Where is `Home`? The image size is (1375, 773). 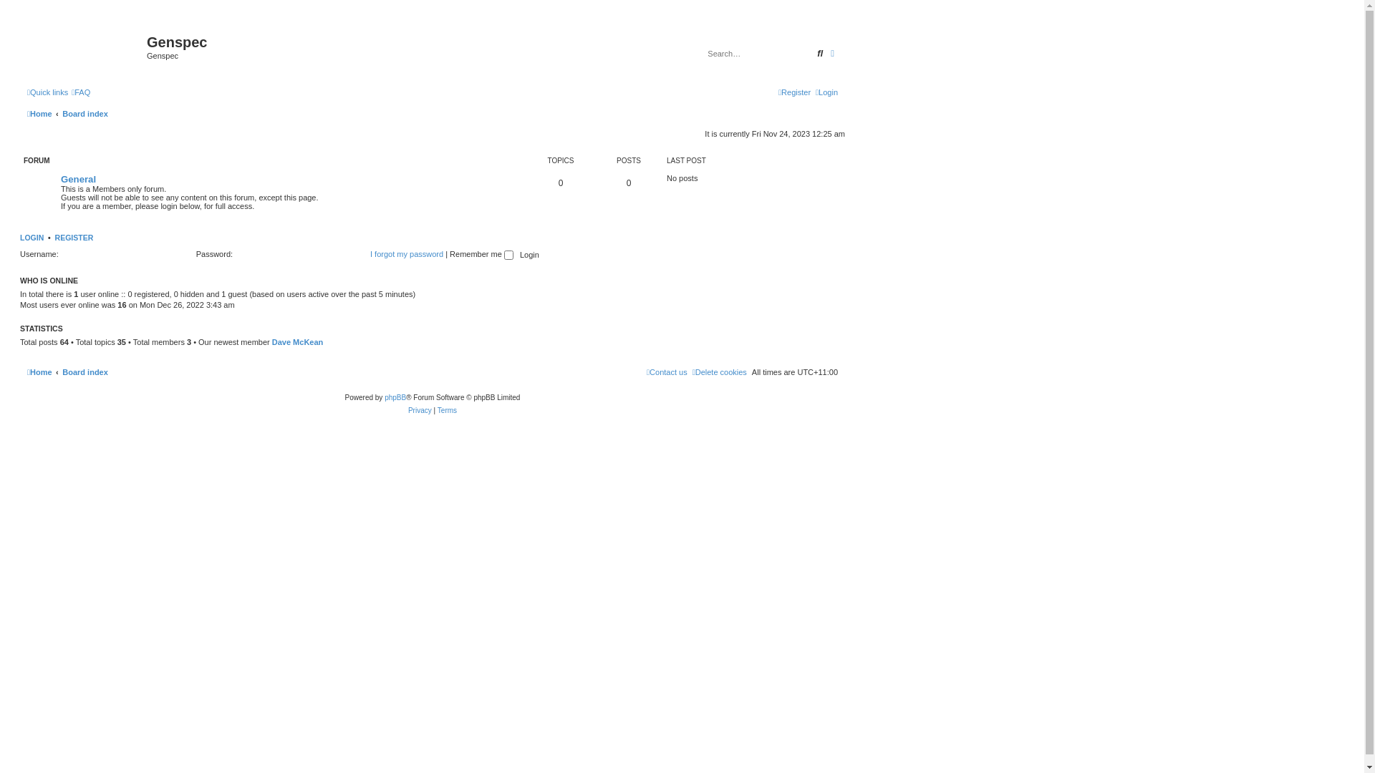 Home is located at coordinates (85, 47).